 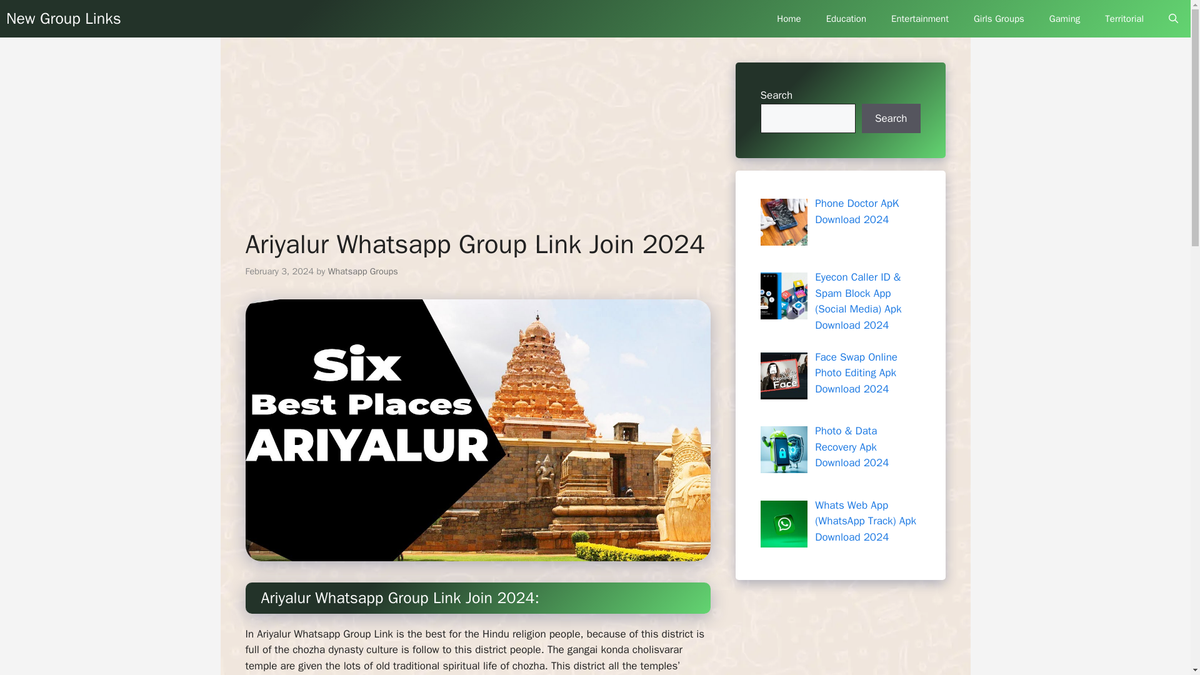 What do you see at coordinates (789, 19) in the screenshot?
I see `Home` at bounding box center [789, 19].